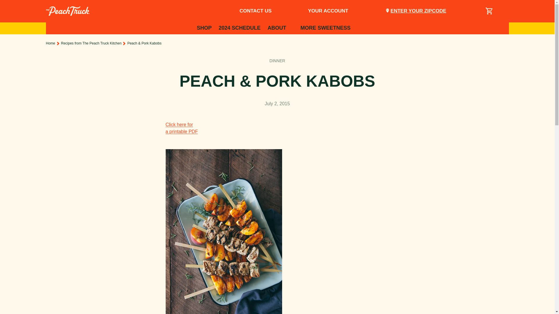  What do you see at coordinates (182, 128) in the screenshot?
I see `MORE SWEETNESS` at bounding box center [182, 128].